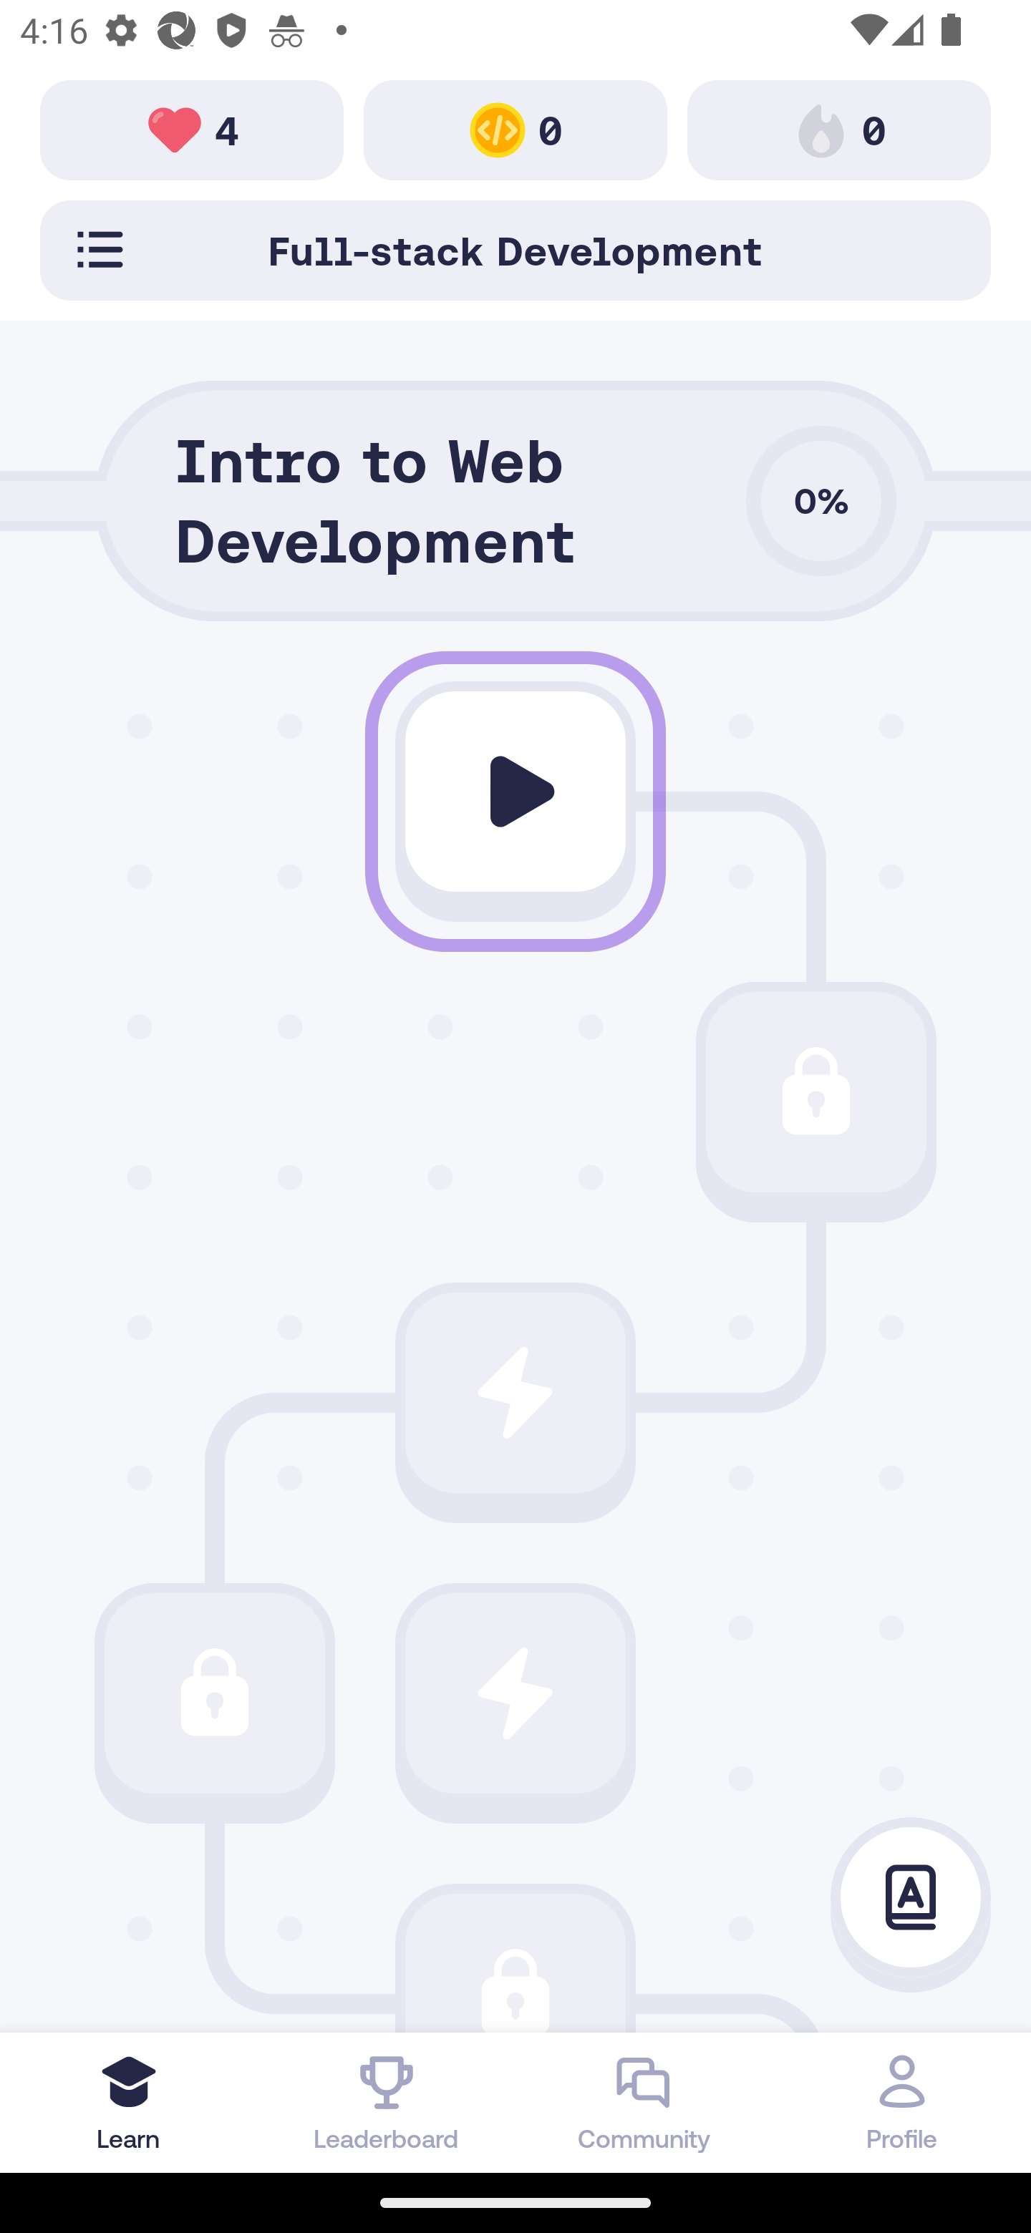  I want to click on Path Icon, so click(515, 1393).